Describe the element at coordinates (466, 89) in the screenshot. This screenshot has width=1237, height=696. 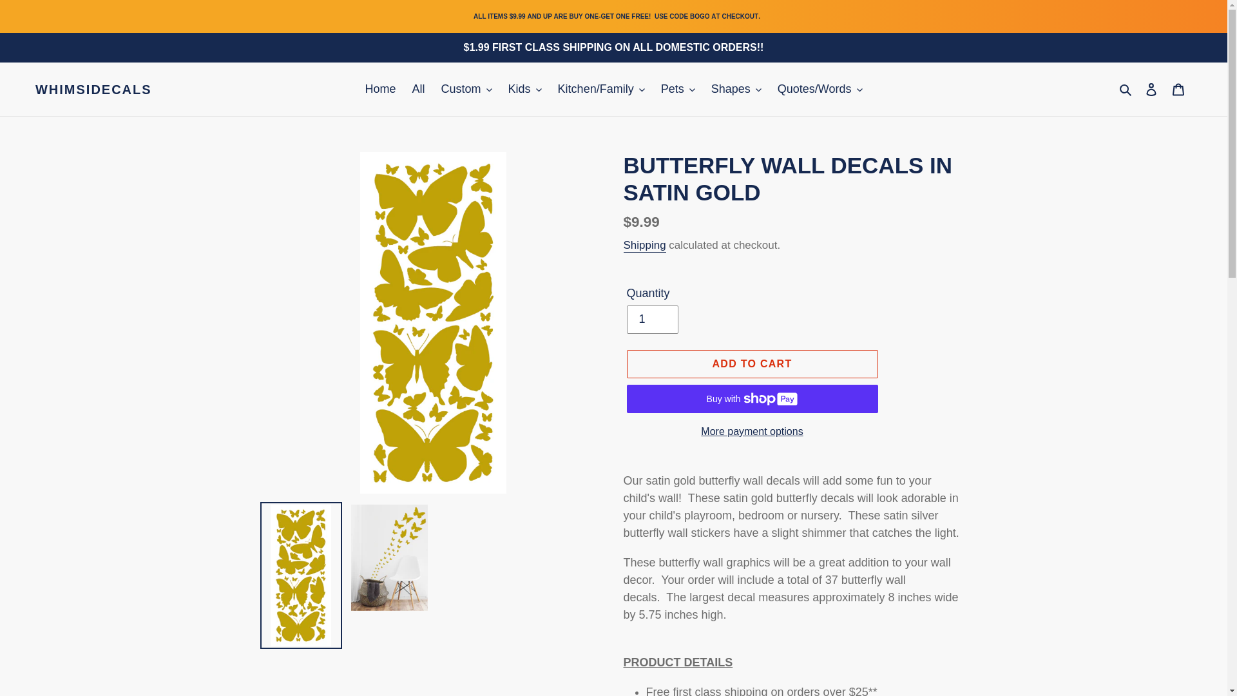
I see `Custom` at that location.